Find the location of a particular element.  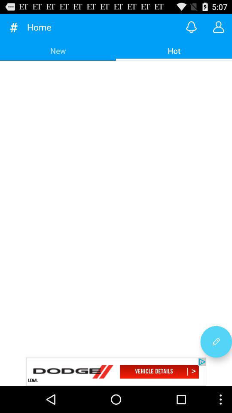

check notifications is located at coordinates (192, 27).